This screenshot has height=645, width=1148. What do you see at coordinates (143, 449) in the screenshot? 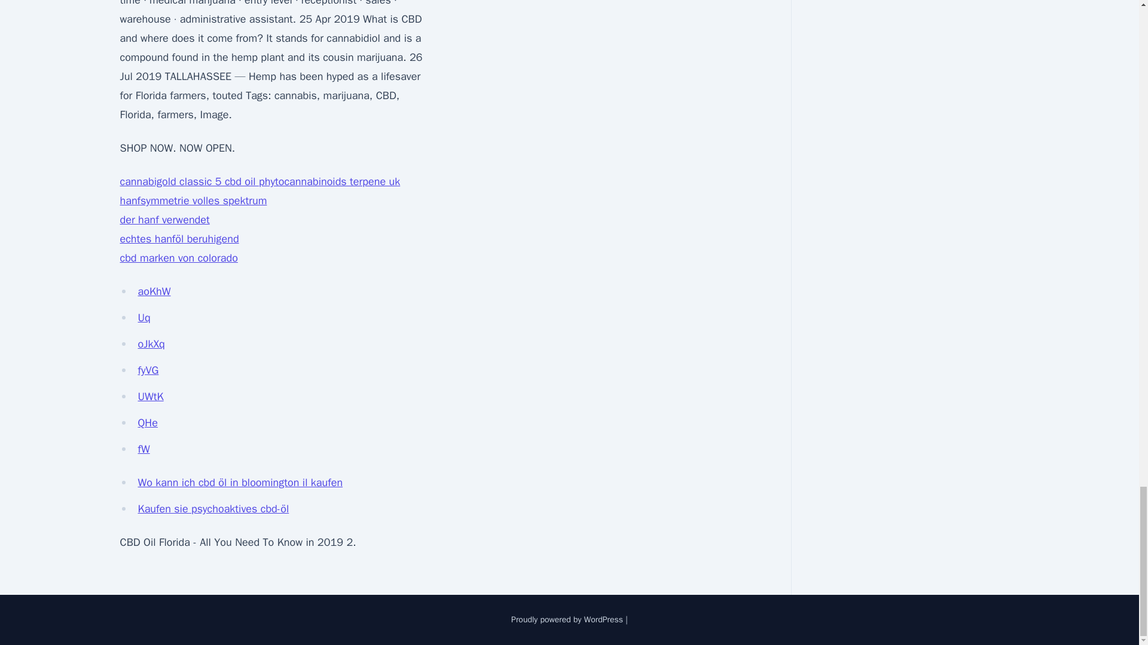
I see `fW` at bounding box center [143, 449].